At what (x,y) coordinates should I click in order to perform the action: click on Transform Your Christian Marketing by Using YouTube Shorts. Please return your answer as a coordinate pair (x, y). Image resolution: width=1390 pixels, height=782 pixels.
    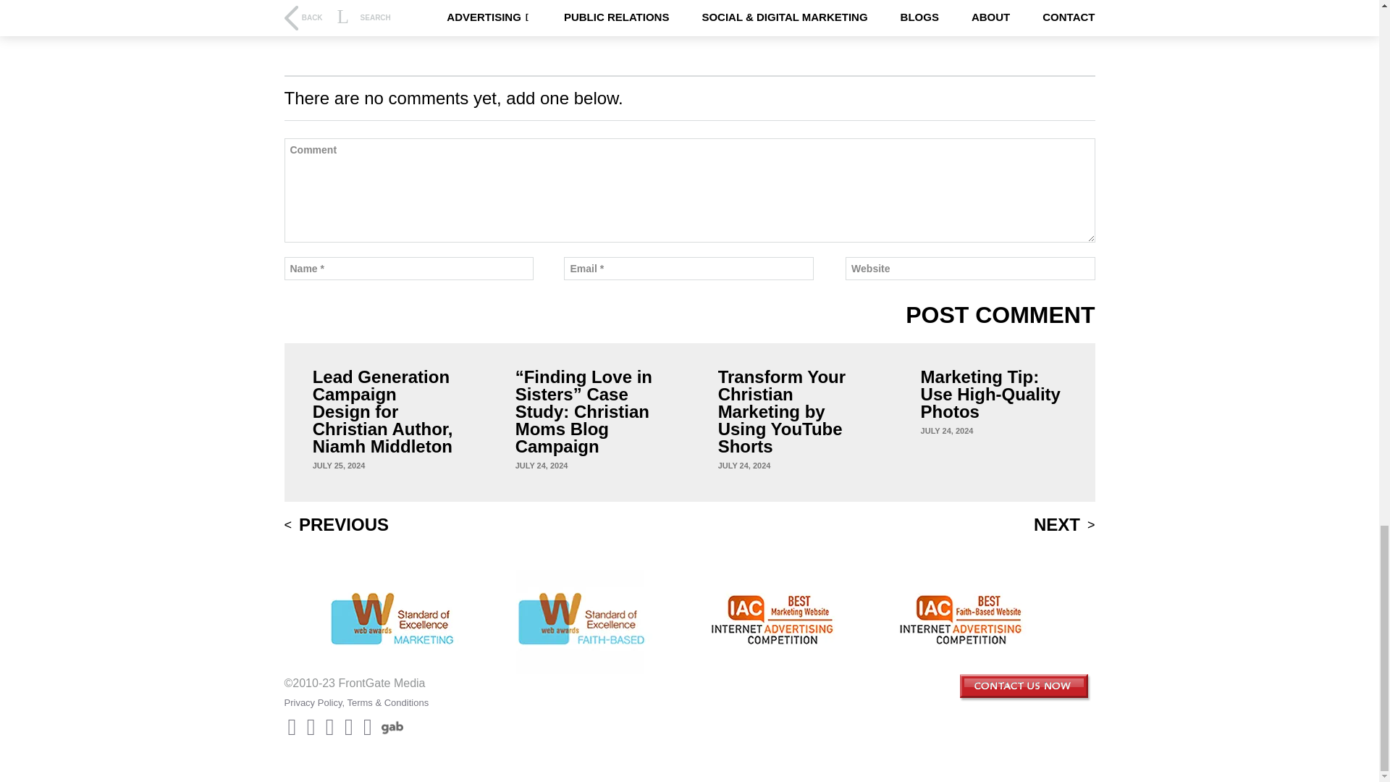
    Looking at the image, I should click on (791, 411).